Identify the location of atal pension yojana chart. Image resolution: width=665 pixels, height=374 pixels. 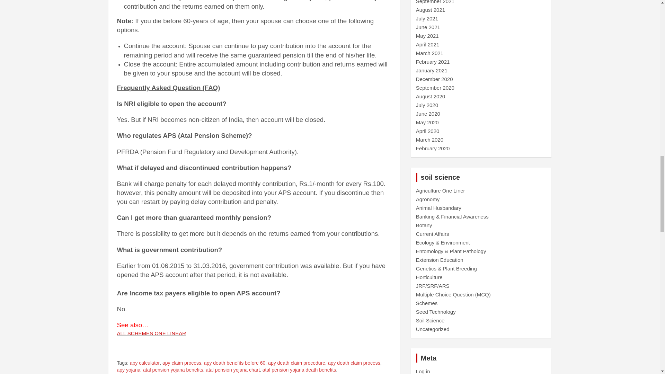
(233, 370).